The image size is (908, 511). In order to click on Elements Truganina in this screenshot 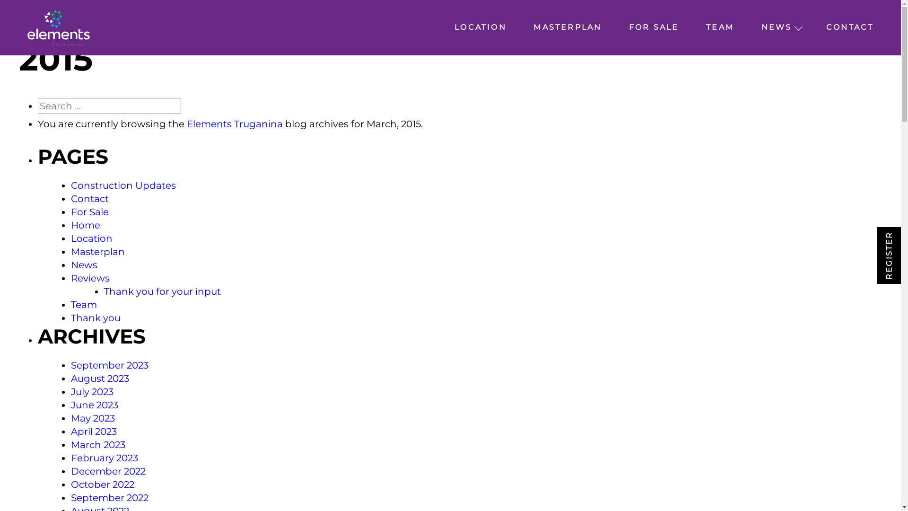, I will do `click(235, 124)`.